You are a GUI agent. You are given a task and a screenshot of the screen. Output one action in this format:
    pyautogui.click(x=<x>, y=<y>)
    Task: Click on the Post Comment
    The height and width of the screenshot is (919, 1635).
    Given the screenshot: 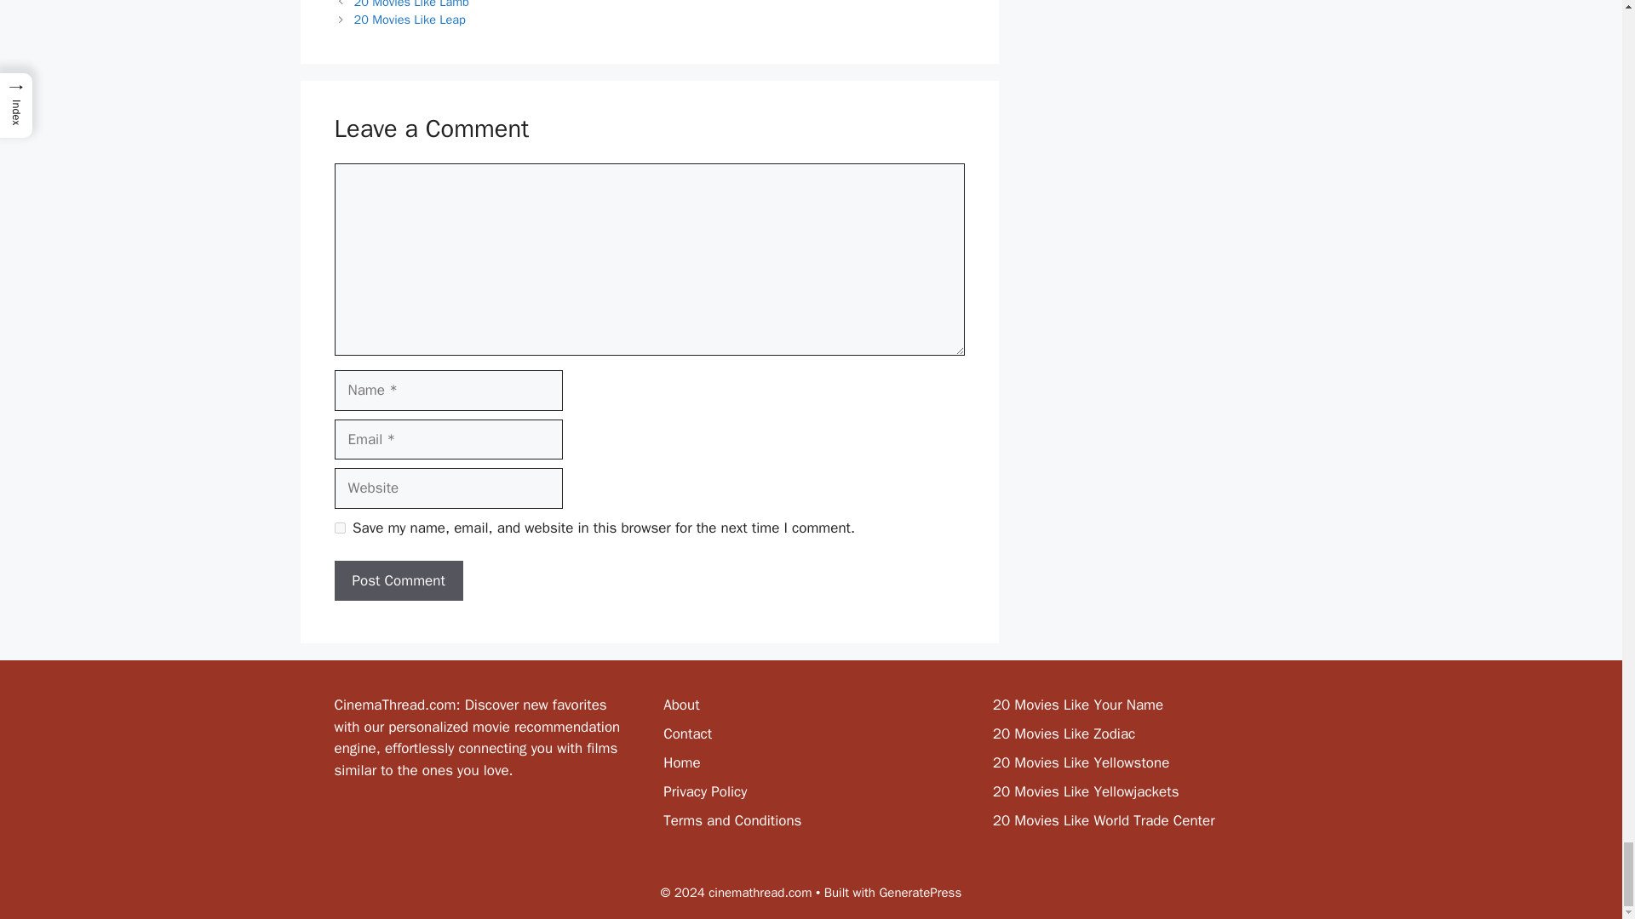 What is the action you would take?
    pyautogui.click(x=398, y=580)
    